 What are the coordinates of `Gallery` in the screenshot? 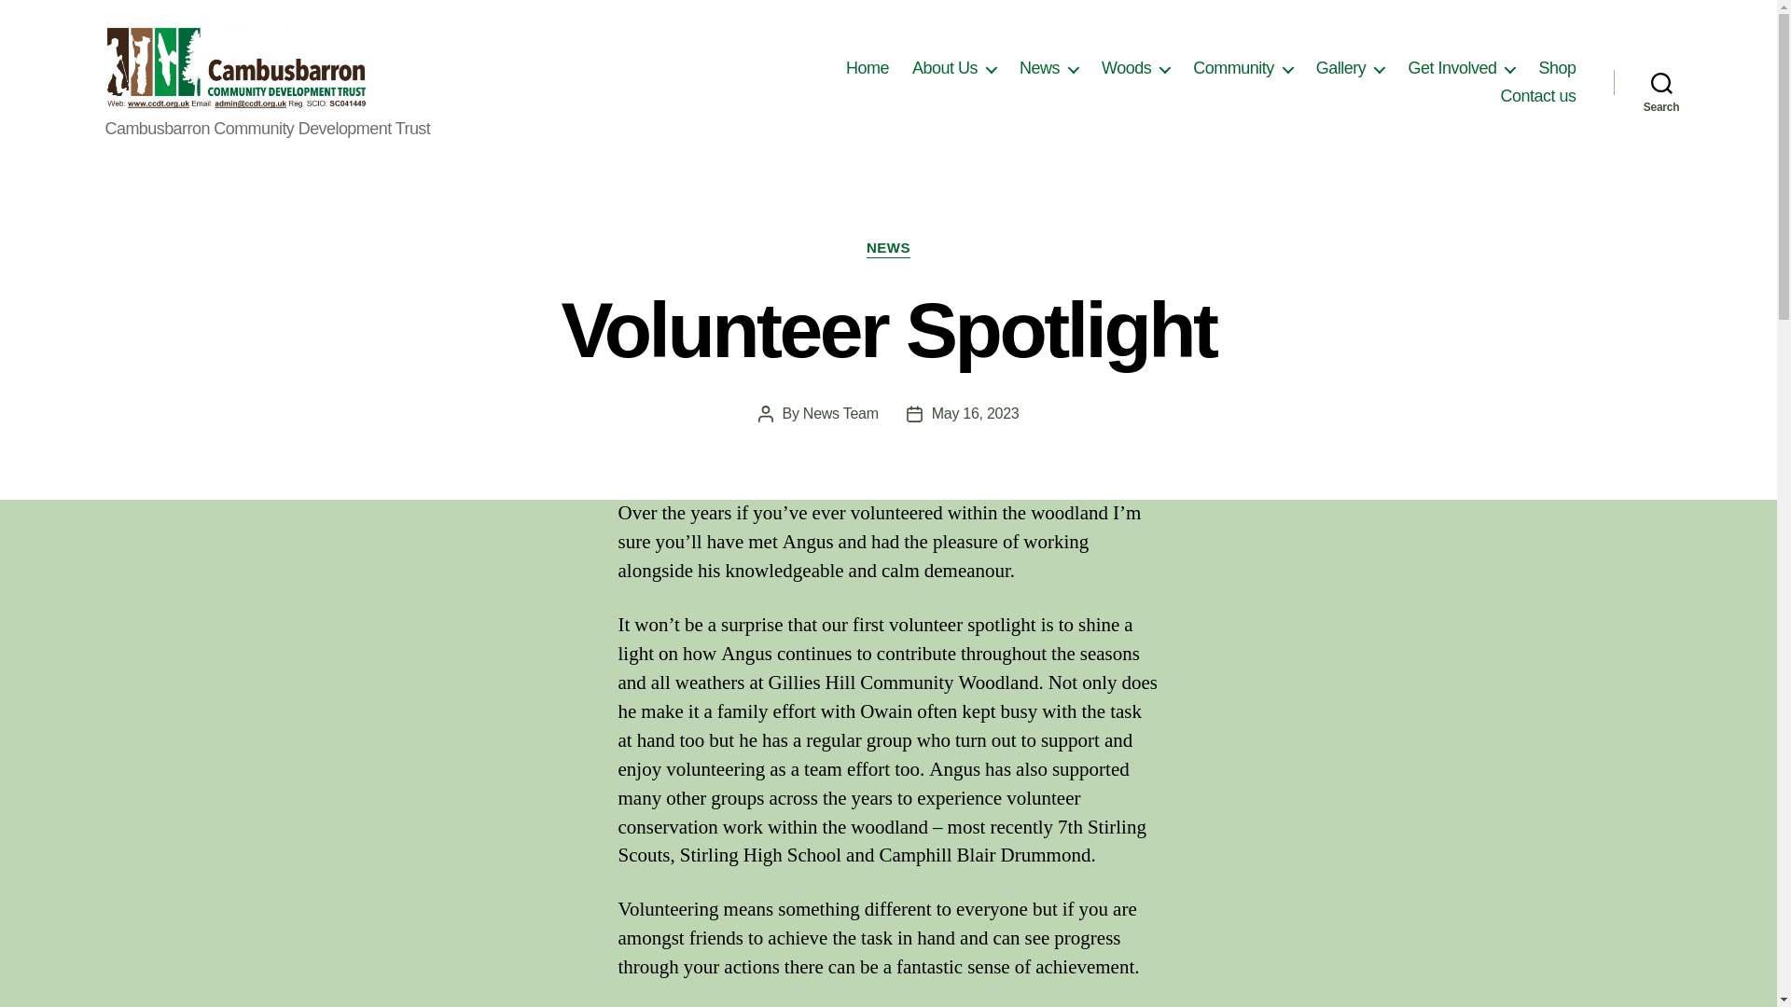 It's located at (1351, 69).